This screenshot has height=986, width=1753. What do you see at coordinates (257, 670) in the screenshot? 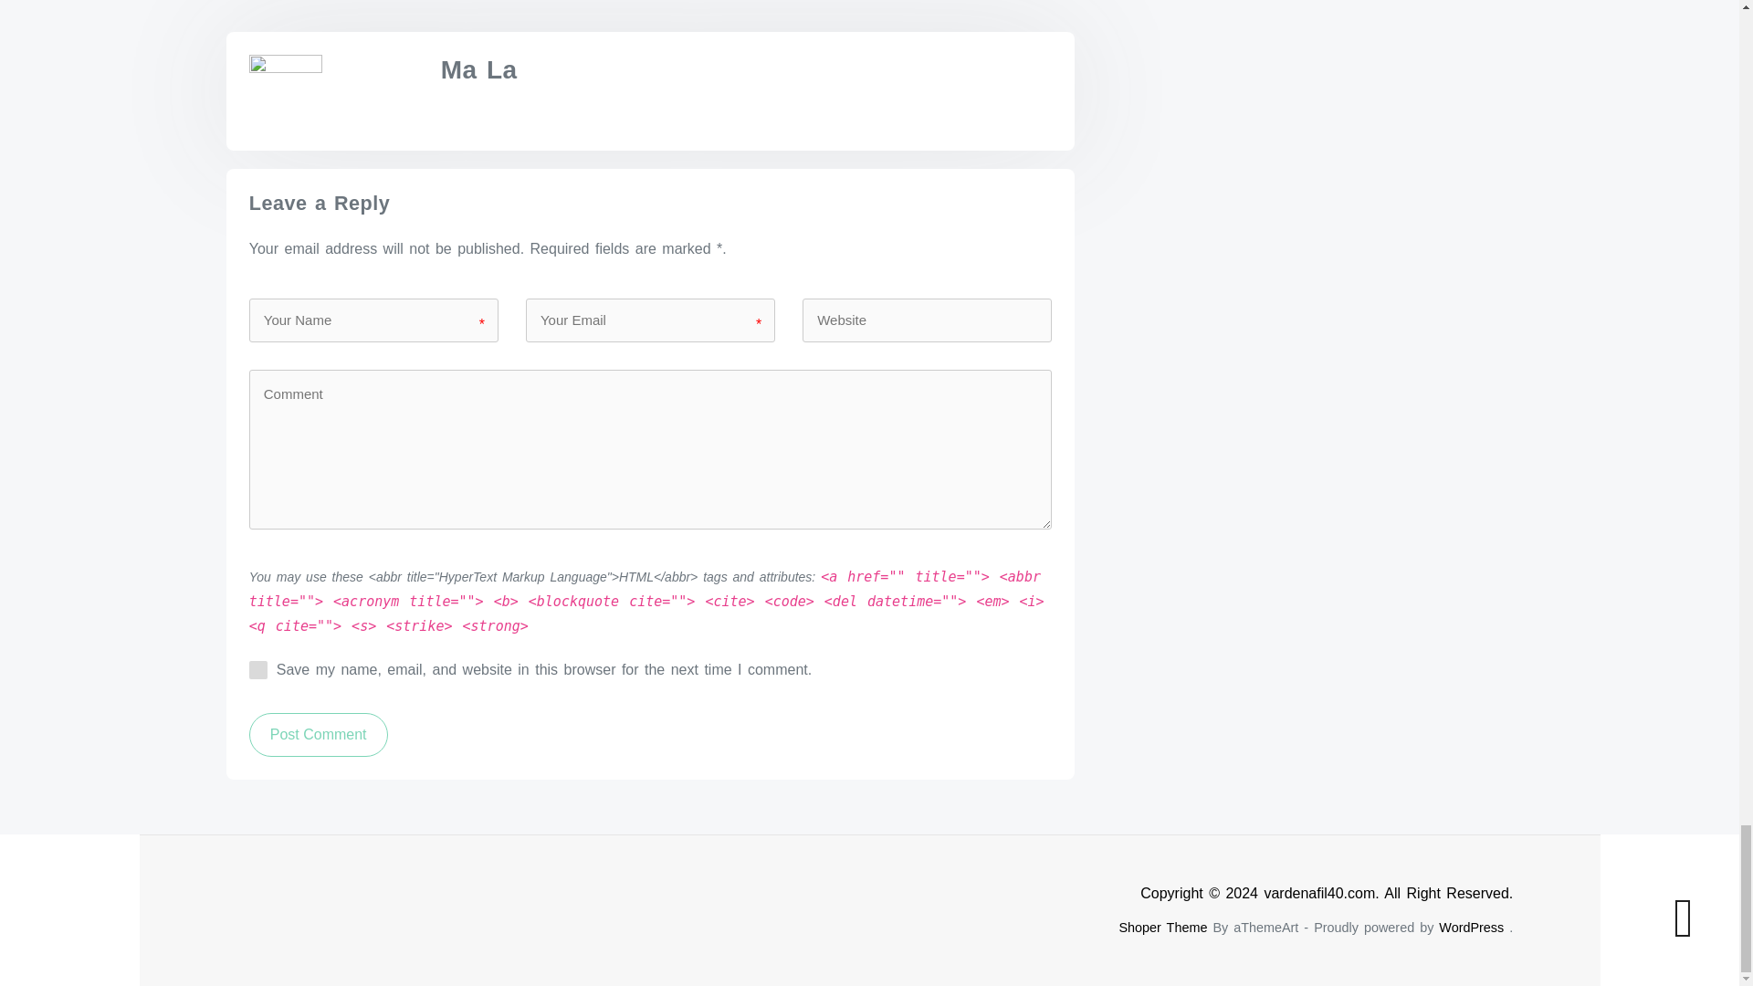
I see `yes` at bounding box center [257, 670].